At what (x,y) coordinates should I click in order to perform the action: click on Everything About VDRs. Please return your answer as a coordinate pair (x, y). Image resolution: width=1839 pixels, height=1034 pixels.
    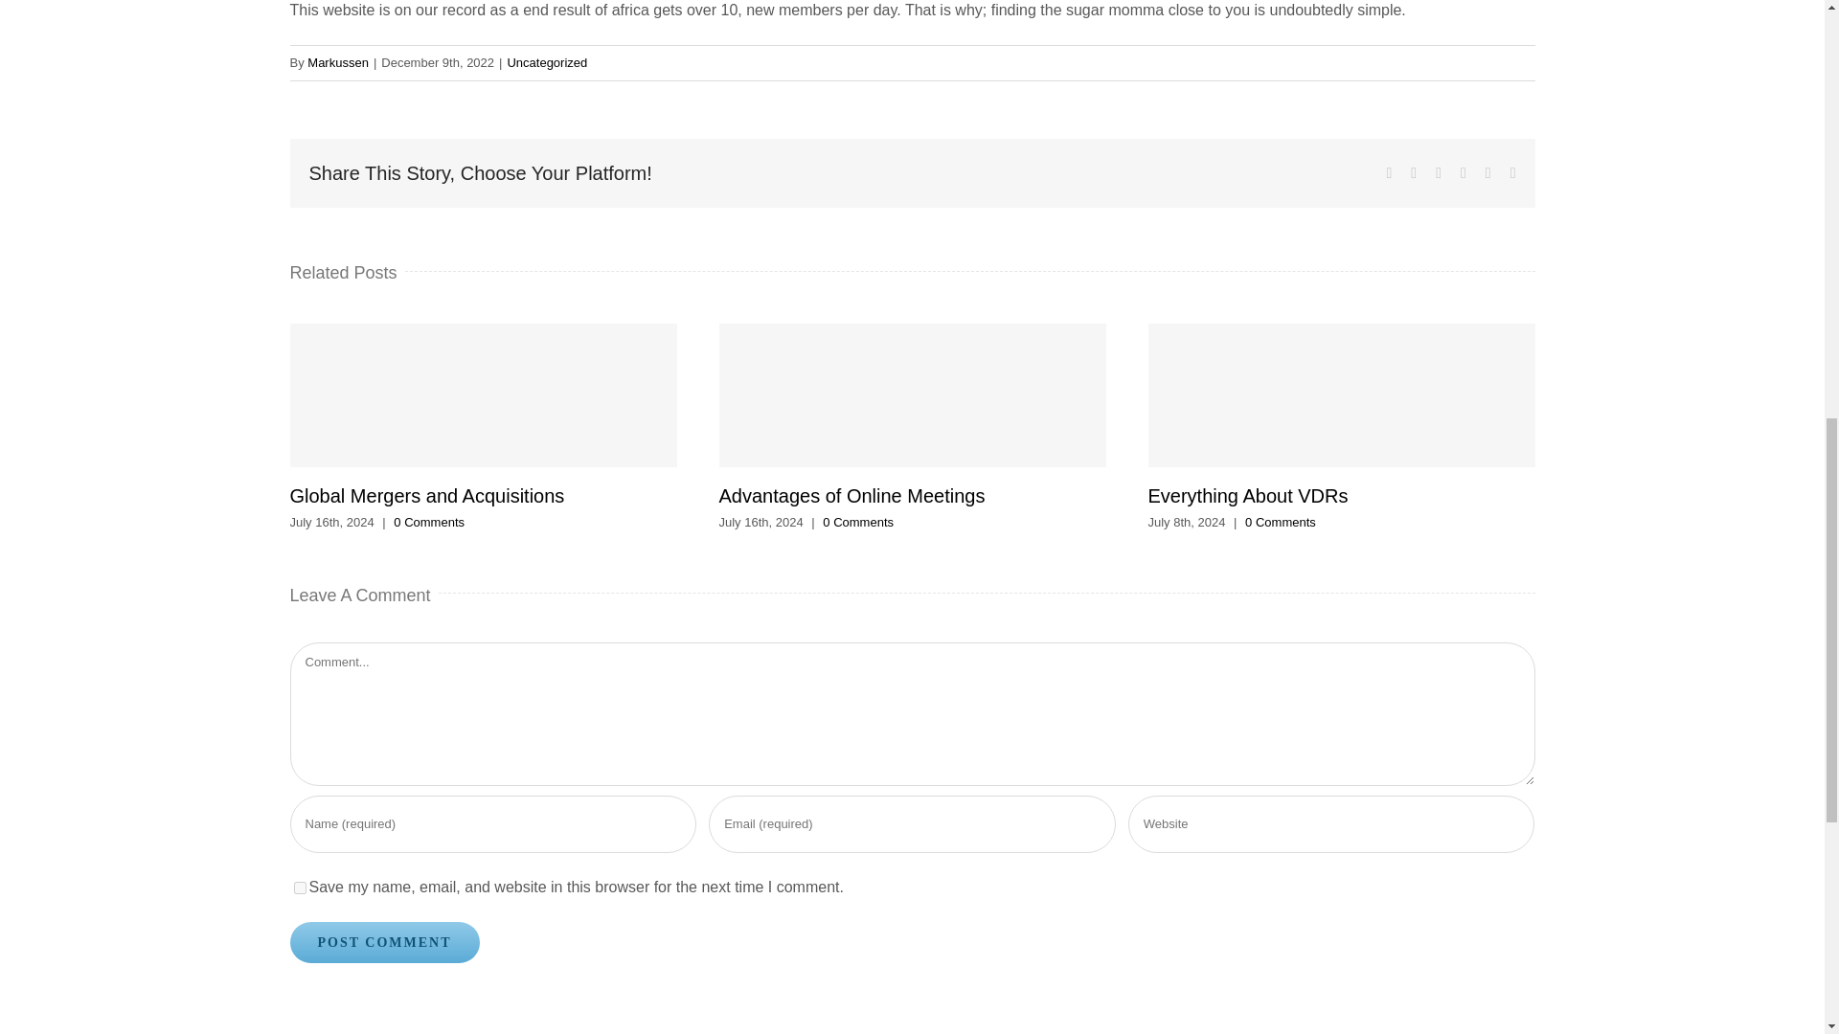
    Looking at the image, I should click on (1247, 496).